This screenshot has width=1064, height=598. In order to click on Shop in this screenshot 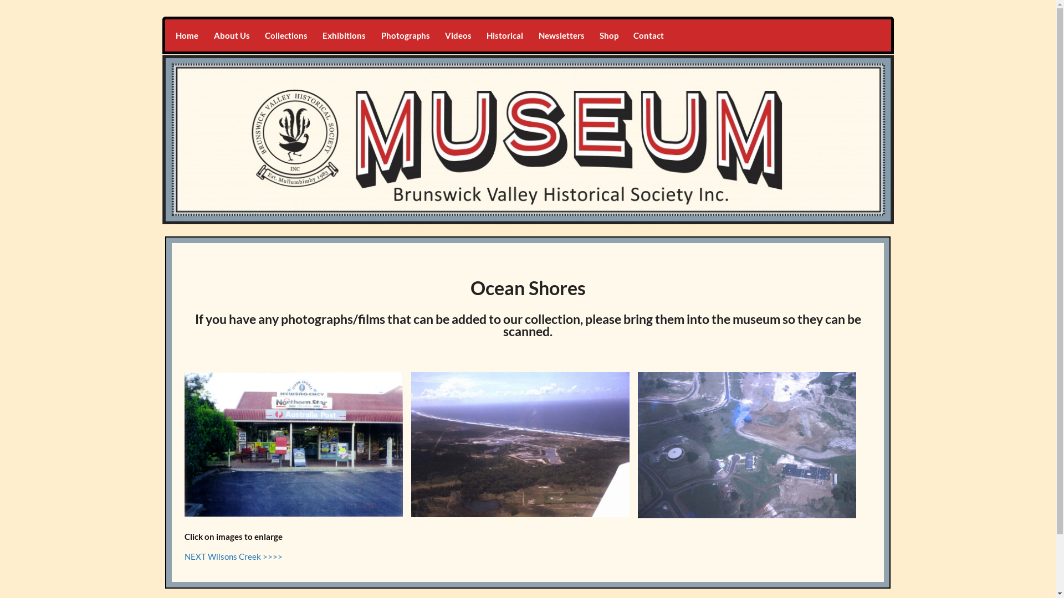, I will do `click(608, 35)`.